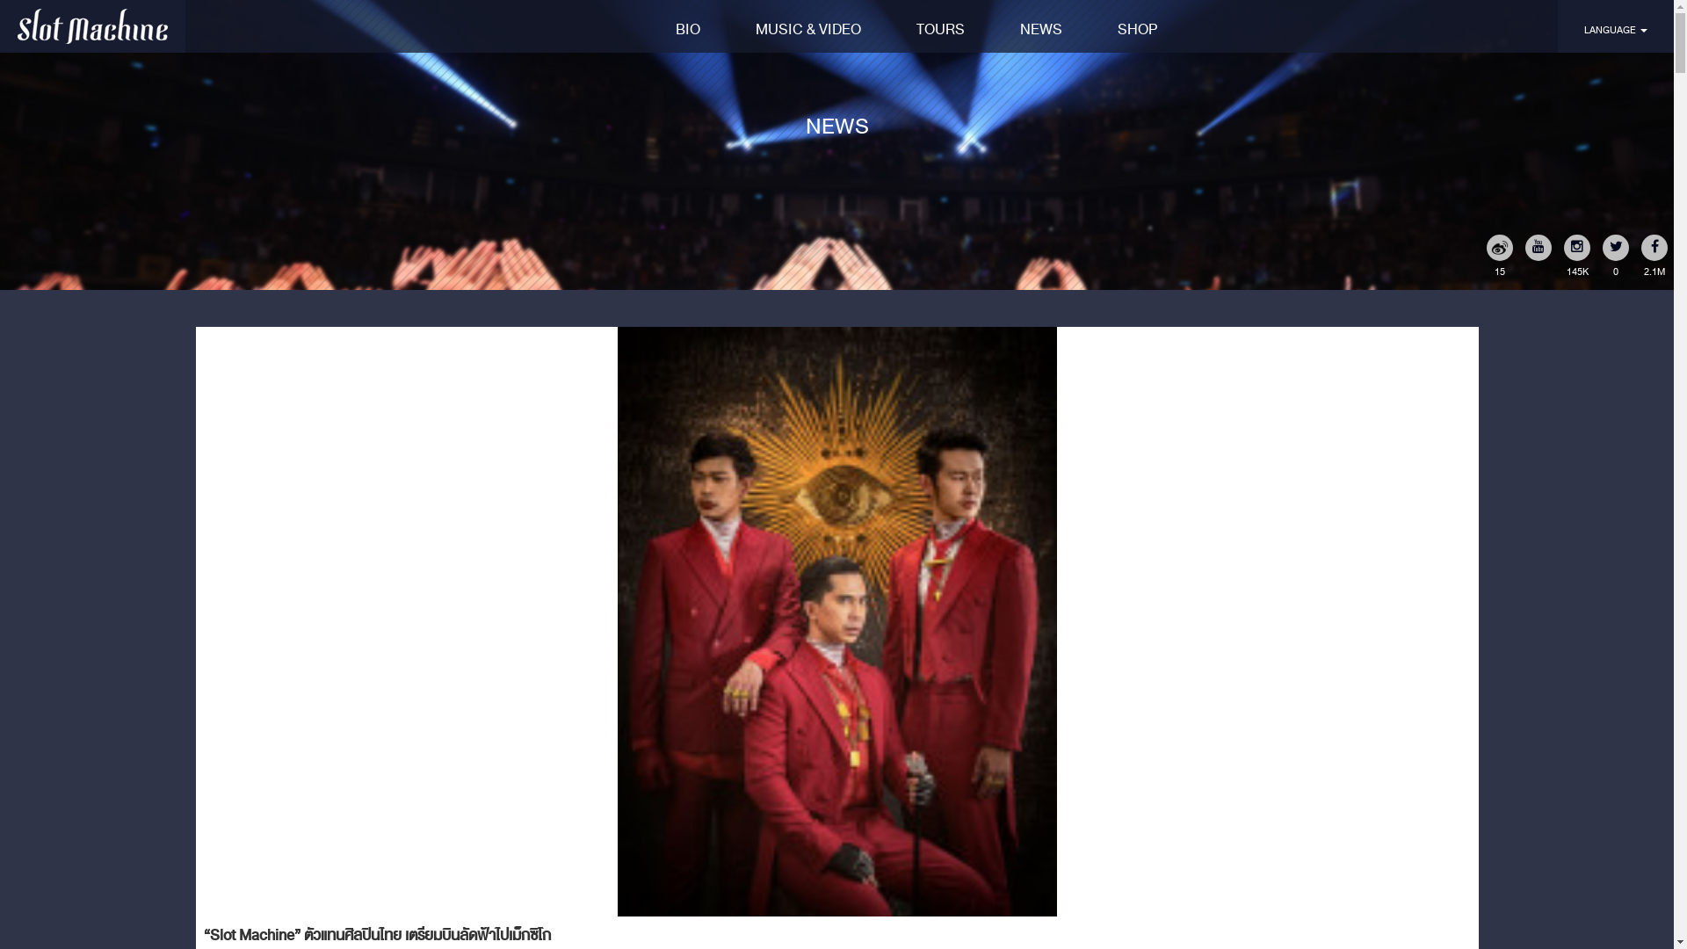 This screenshot has height=949, width=1687. Describe the element at coordinates (940, 28) in the screenshot. I see `TOURS` at that location.